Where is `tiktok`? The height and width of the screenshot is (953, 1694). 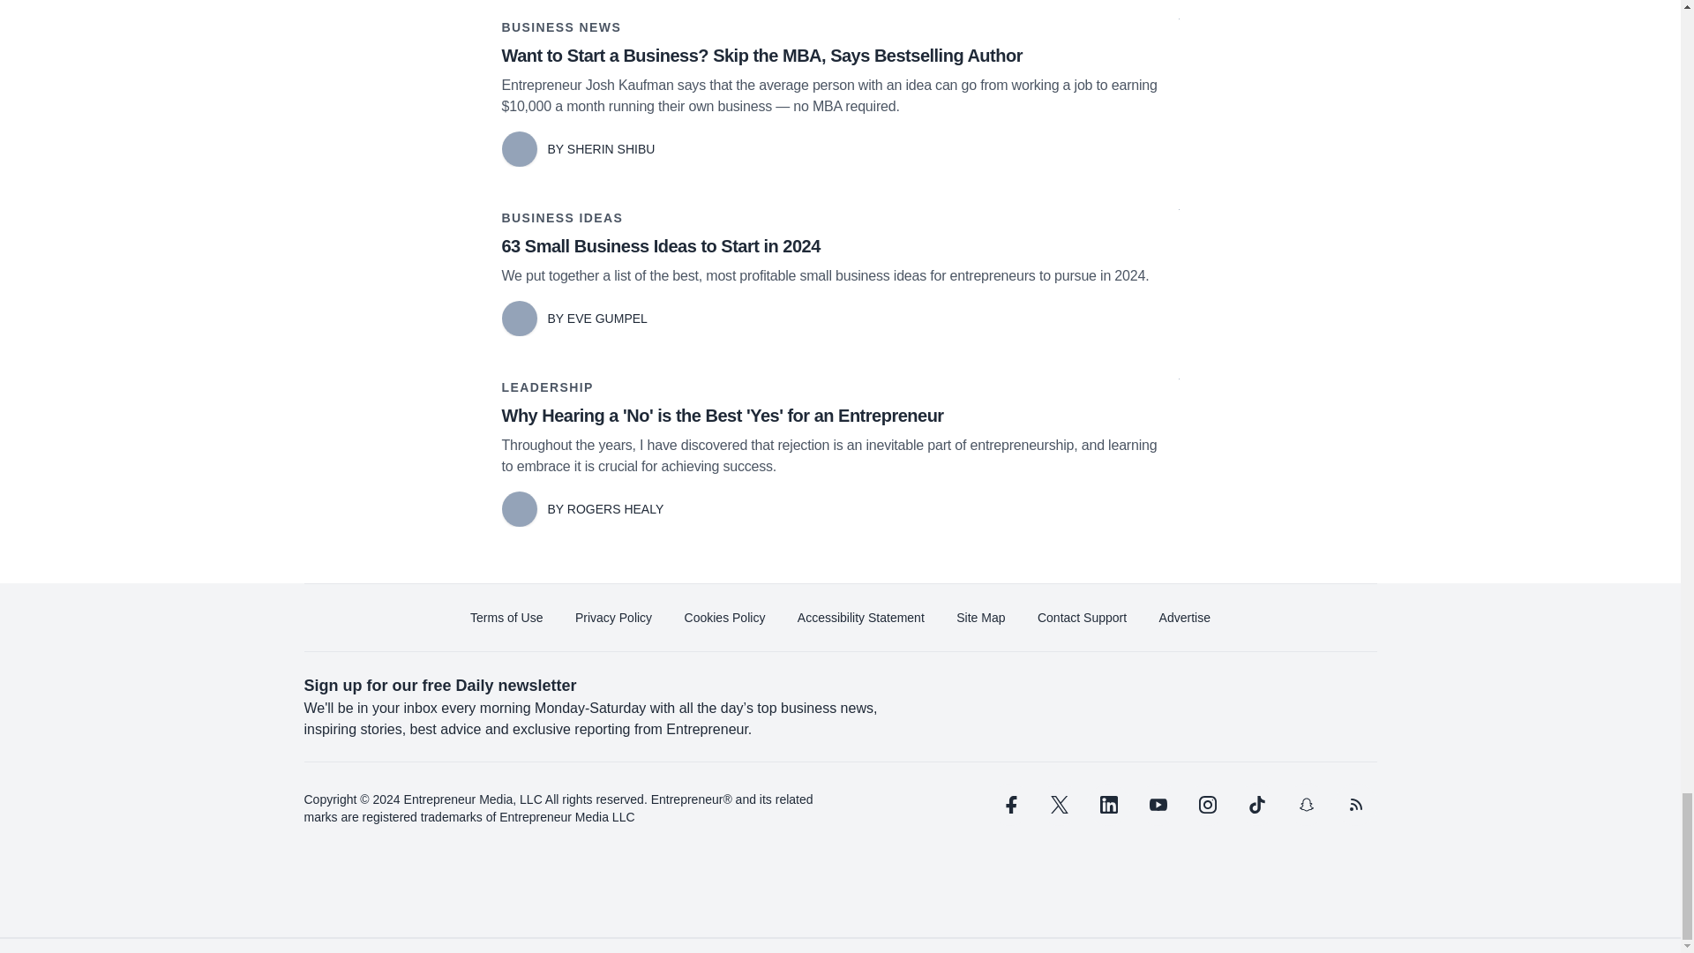
tiktok is located at coordinates (1256, 805).